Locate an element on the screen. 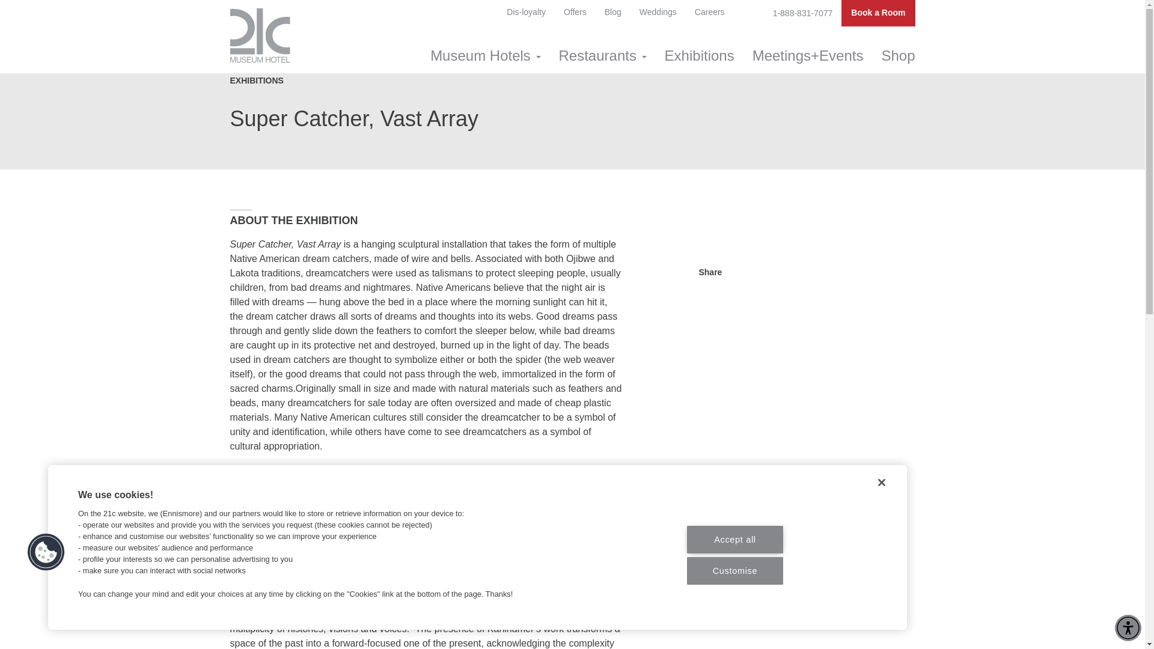 This screenshot has width=1154, height=649. Accessibility Menu is located at coordinates (1128, 627).